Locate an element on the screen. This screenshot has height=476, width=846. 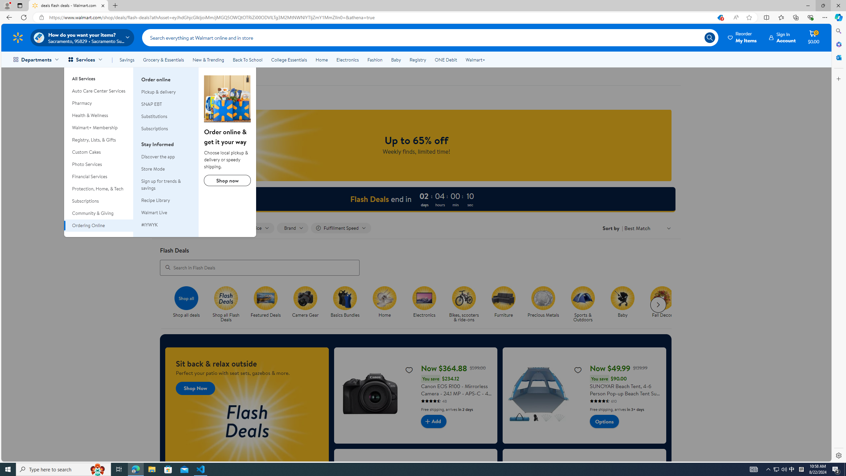
Basics Bundles is located at coordinates (345, 298).